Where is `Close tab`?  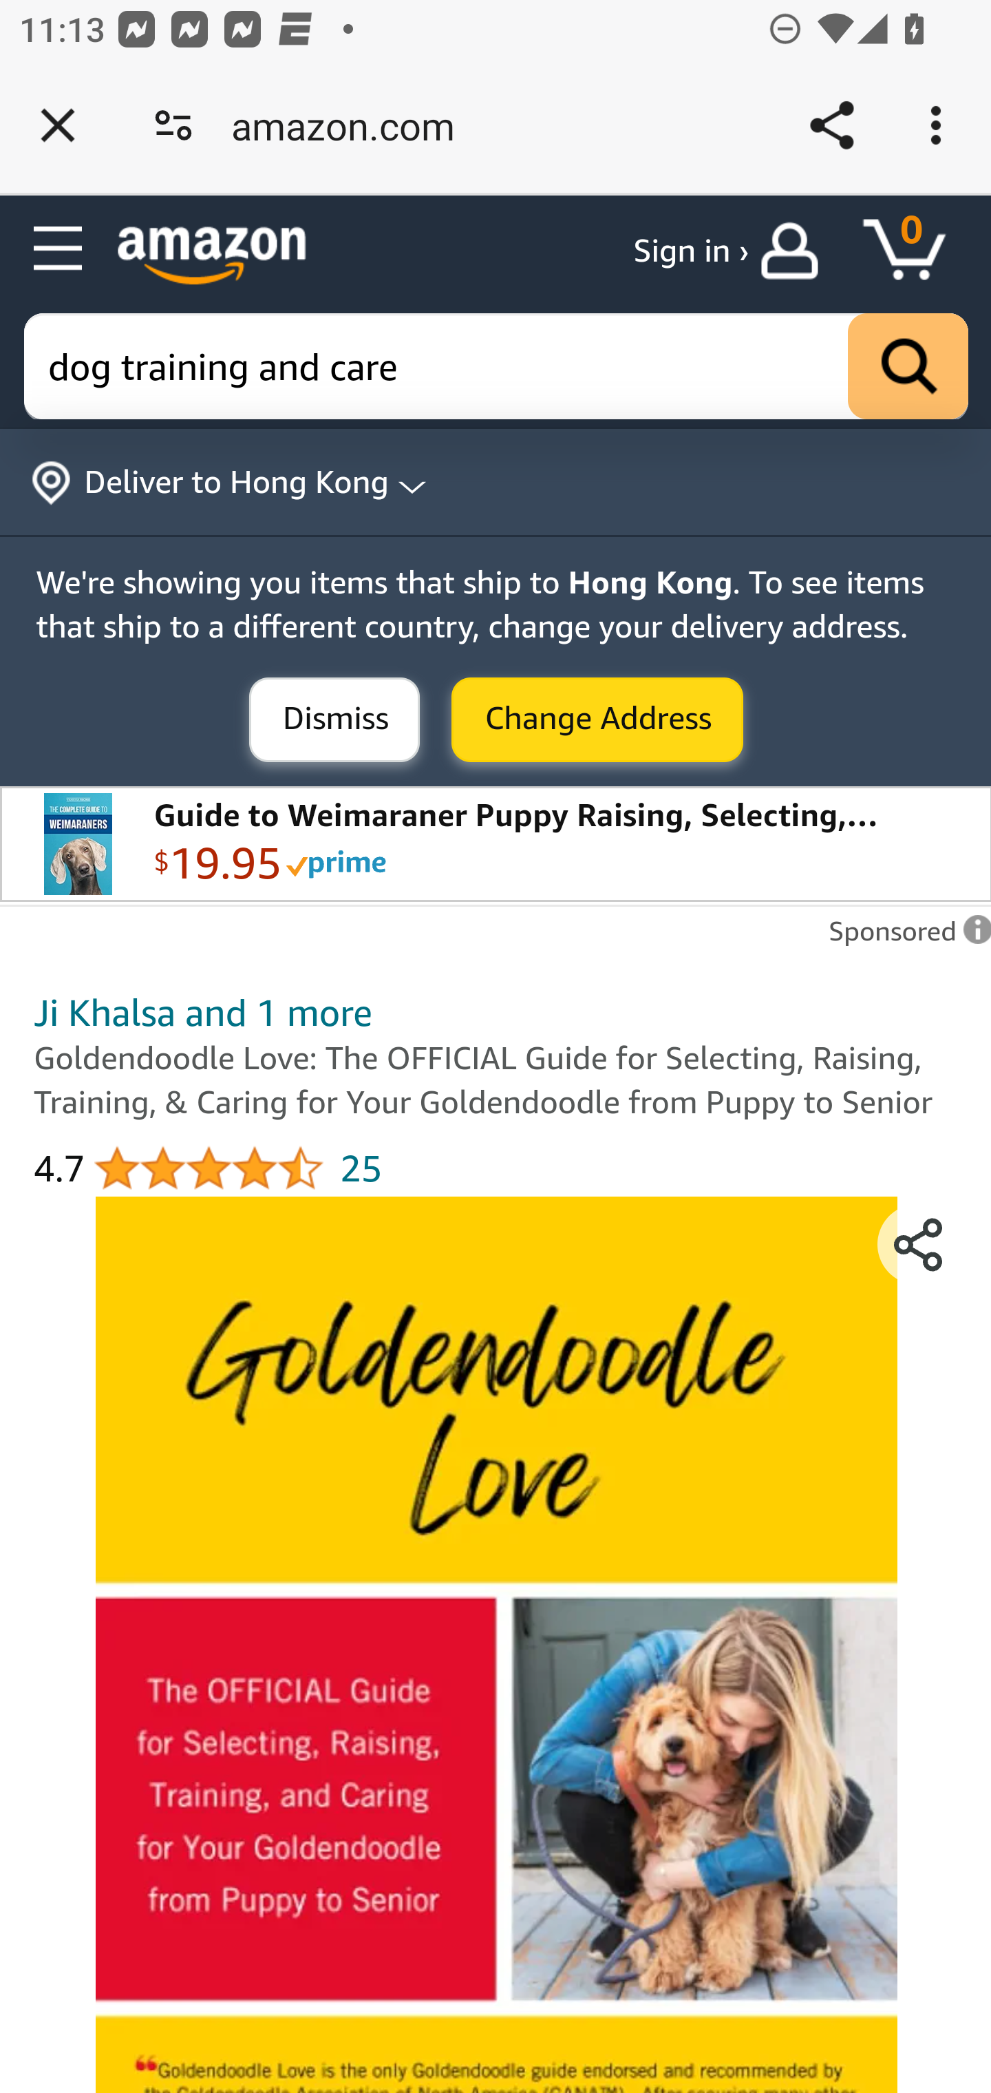
Close tab is located at coordinates (58, 125).